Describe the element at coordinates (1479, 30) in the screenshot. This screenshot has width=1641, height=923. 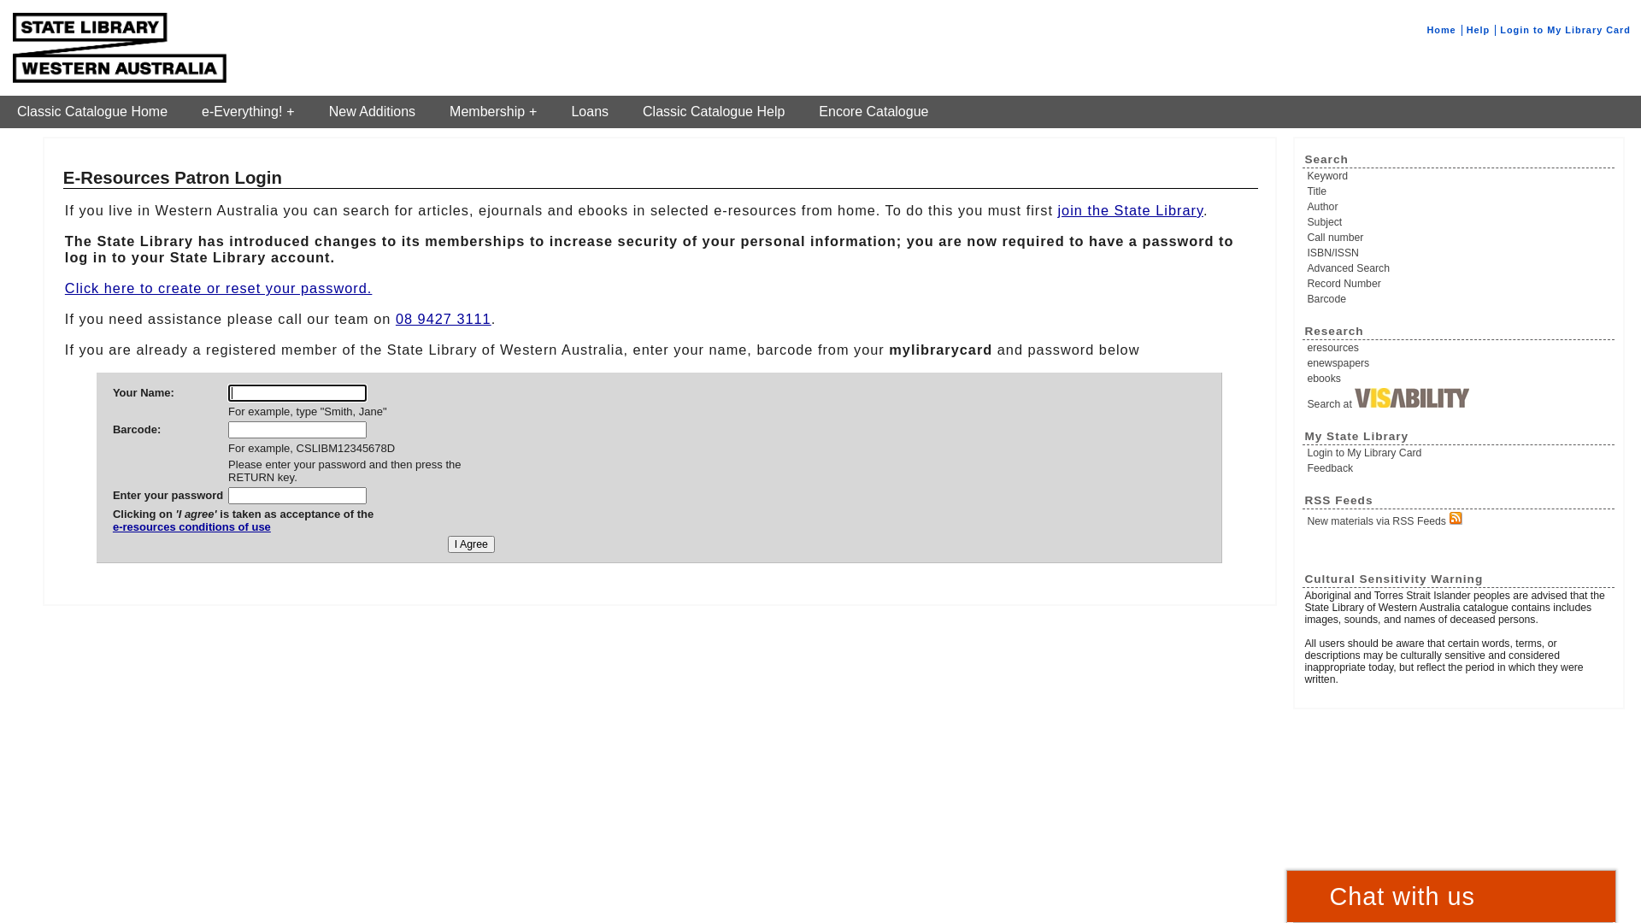
I see `Help` at that location.